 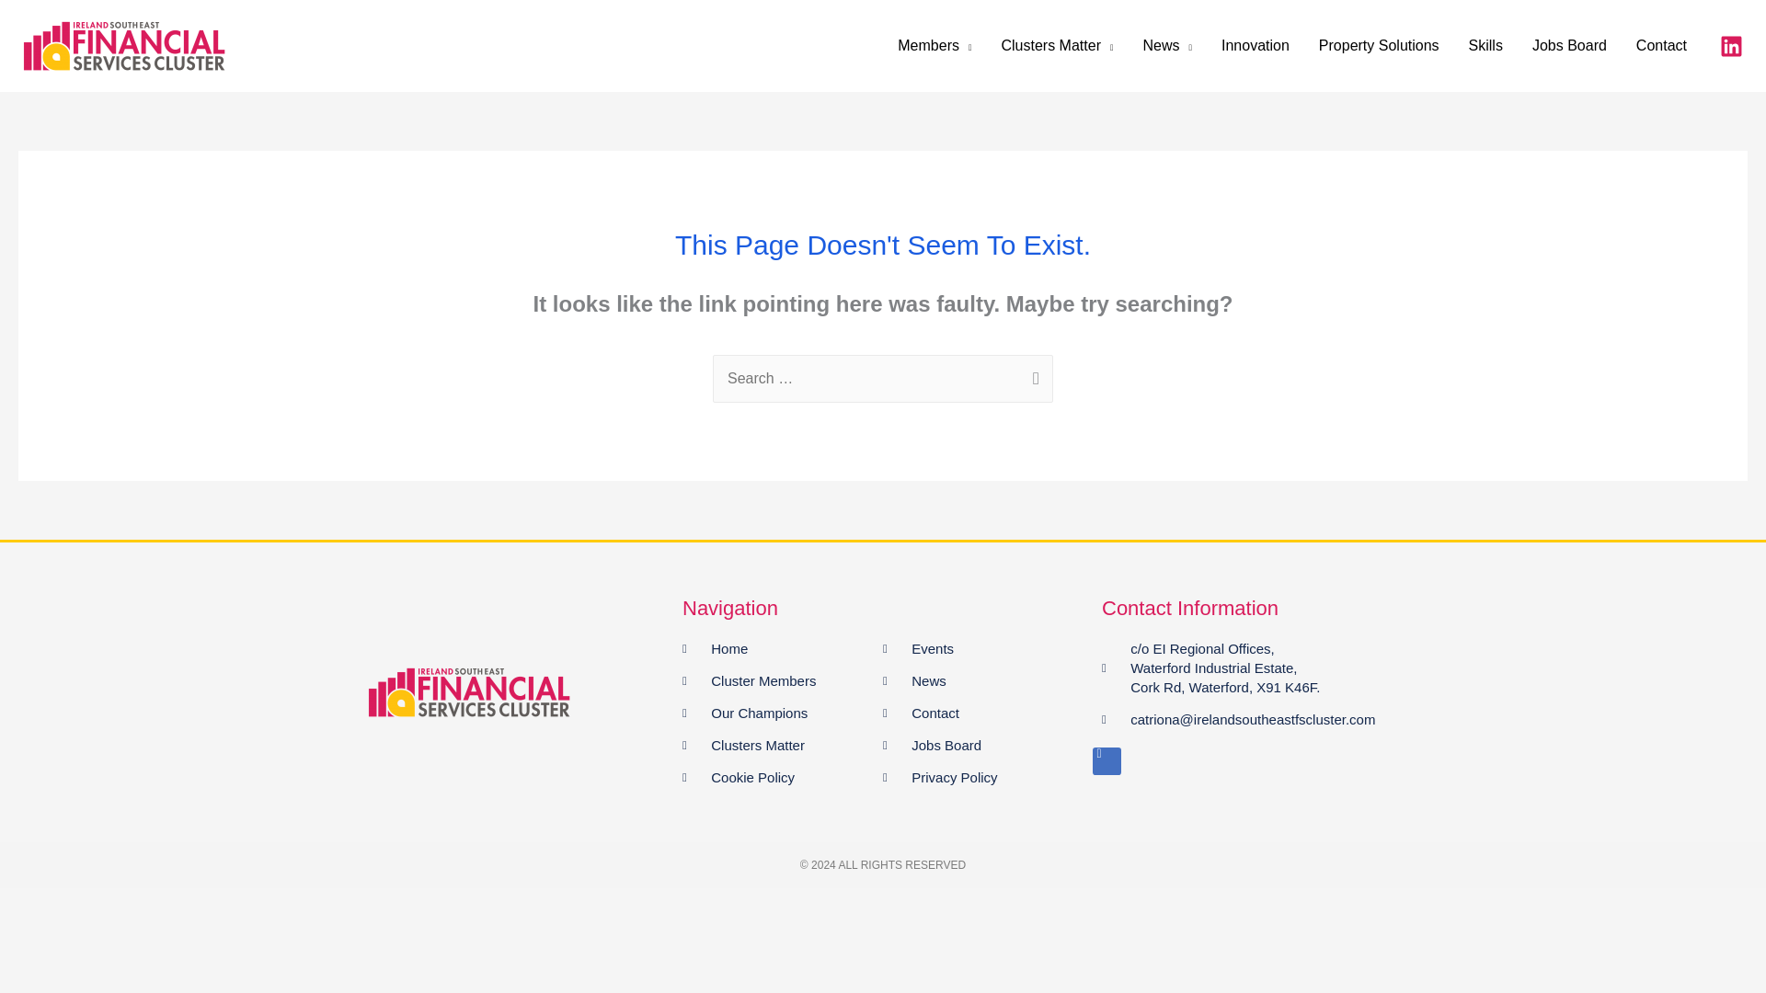 What do you see at coordinates (1661, 45) in the screenshot?
I see `Contact` at bounding box center [1661, 45].